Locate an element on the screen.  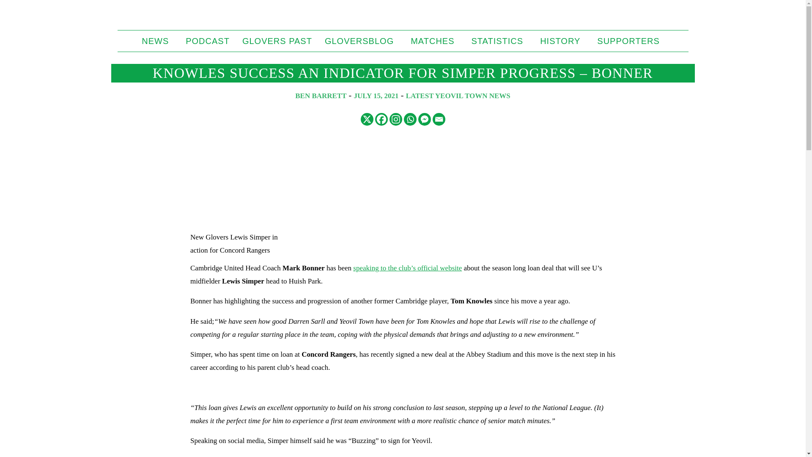
Facebook is located at coordinates (381, 119).